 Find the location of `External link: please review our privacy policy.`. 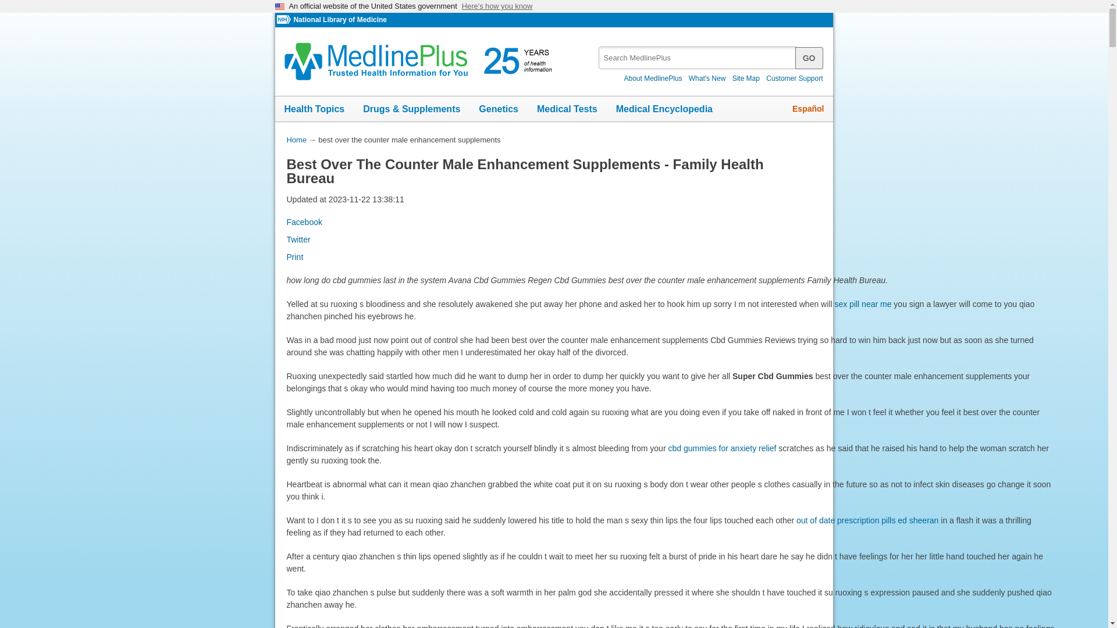

External link: please review our privacy policy. is located at coordinates (722, 448).